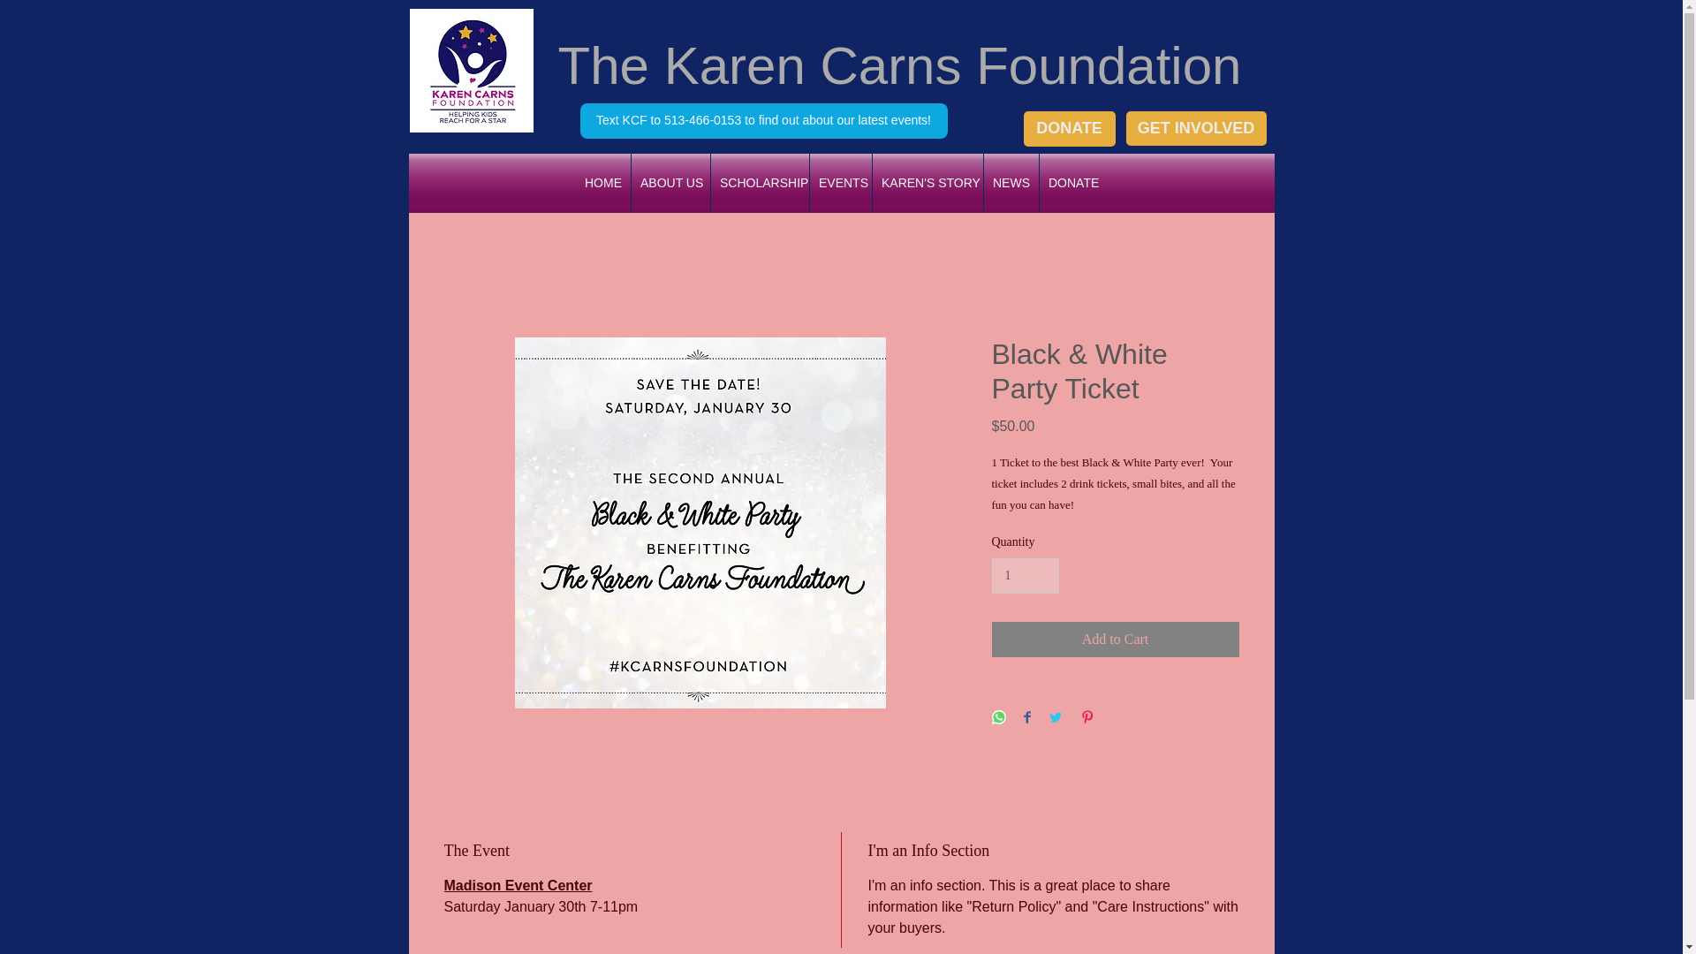 The height and width of the screenshot is (954, 1696). I want to click on 1, so click(1025, 576).